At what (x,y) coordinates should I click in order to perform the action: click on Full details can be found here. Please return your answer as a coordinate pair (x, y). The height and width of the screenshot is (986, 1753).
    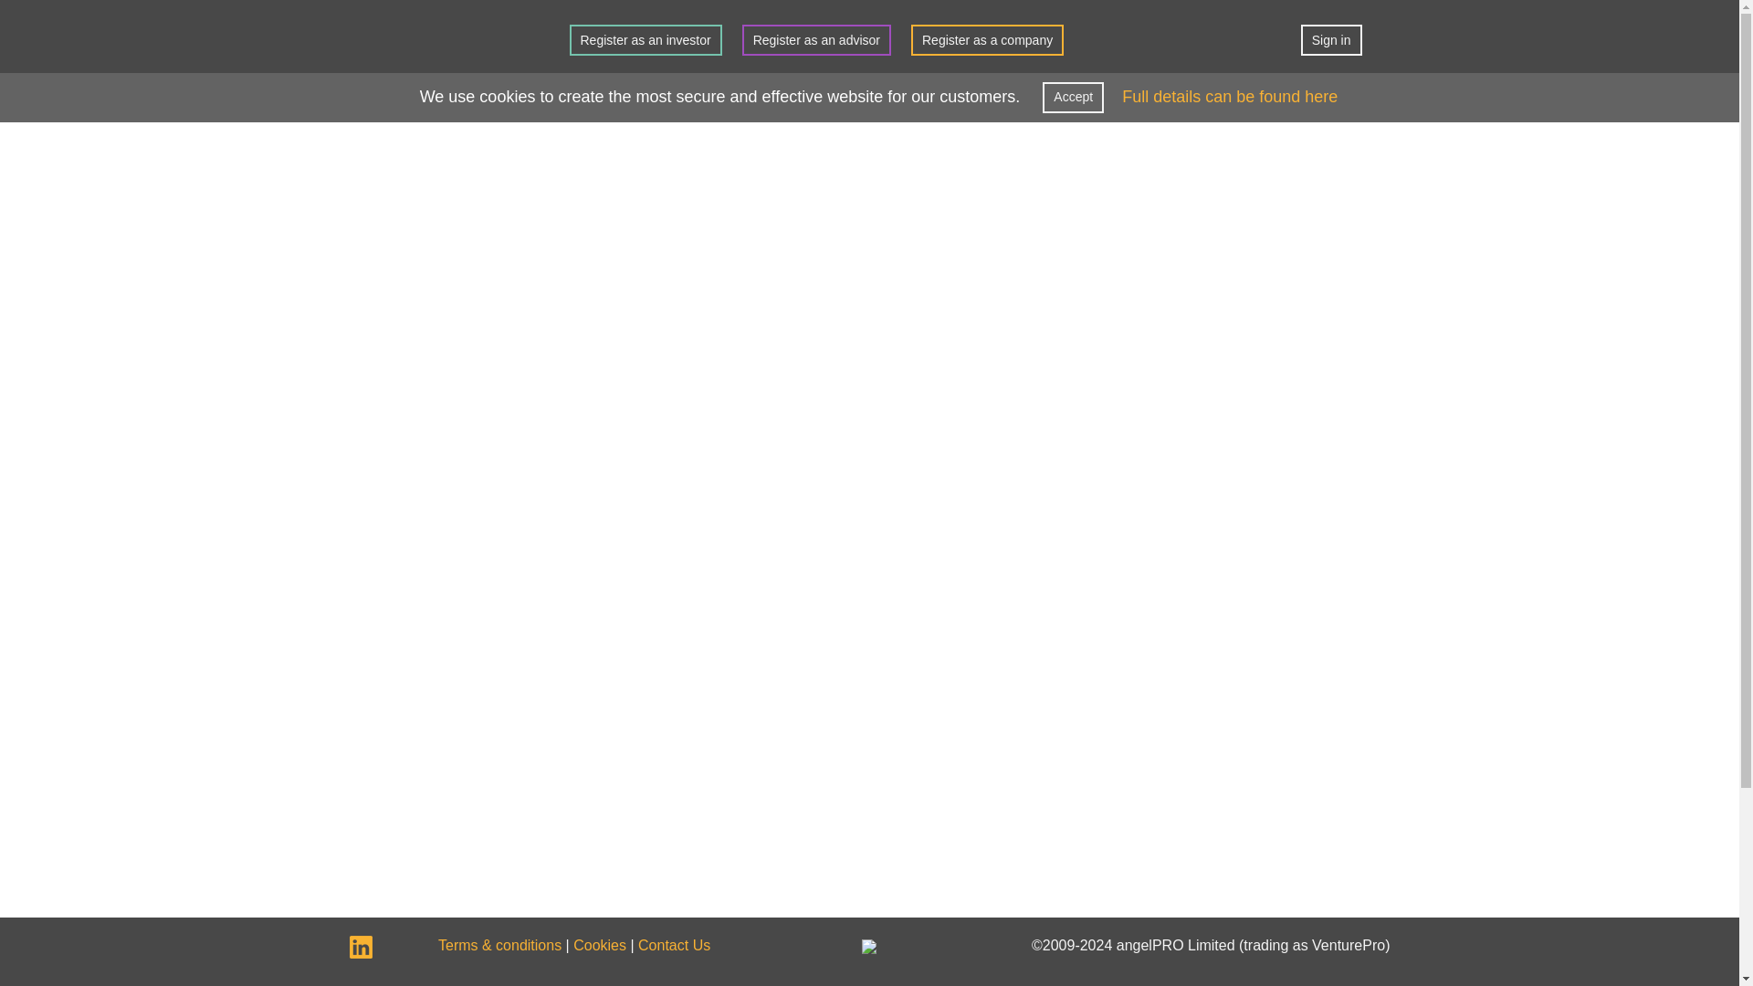
    Looking at the image, I should click on (1229, 97).